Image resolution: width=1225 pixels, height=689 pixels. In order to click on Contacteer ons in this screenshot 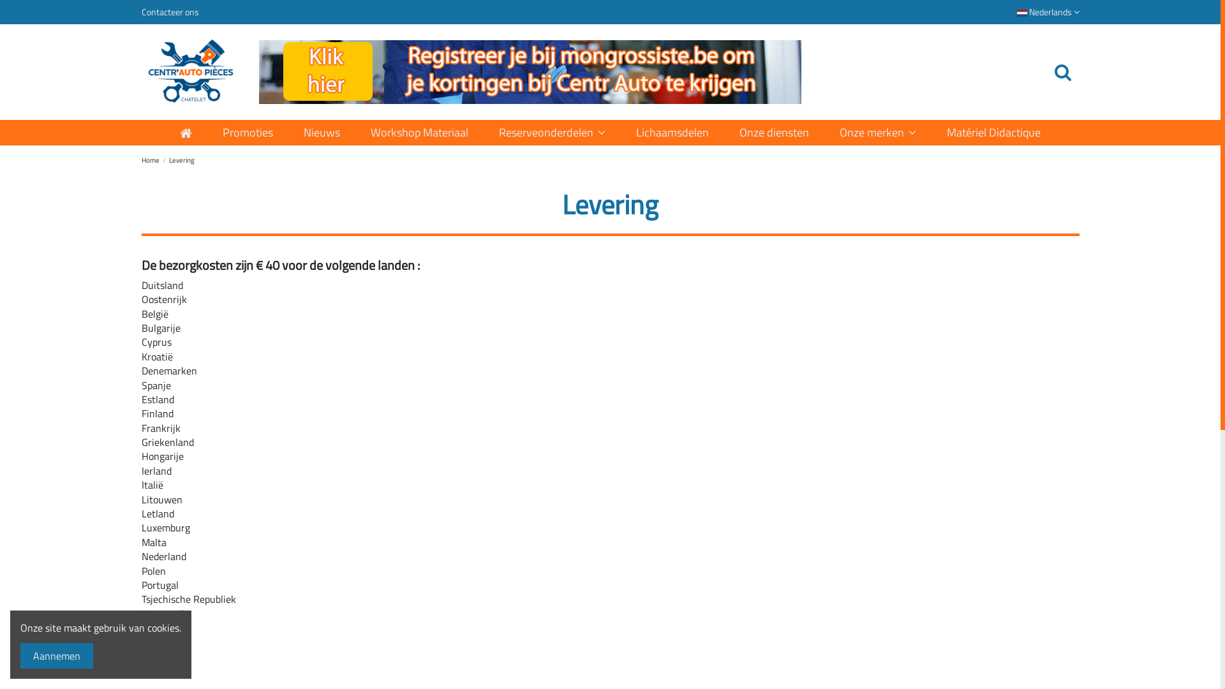, I will do `click(170, 11)`.